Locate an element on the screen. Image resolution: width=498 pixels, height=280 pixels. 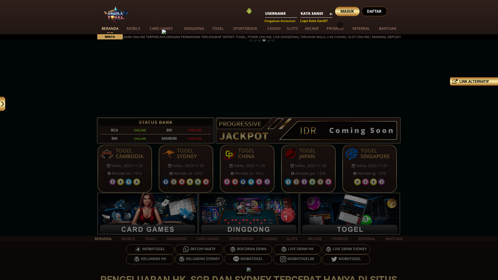
PROMOSI is located at coordinates (335, 29).